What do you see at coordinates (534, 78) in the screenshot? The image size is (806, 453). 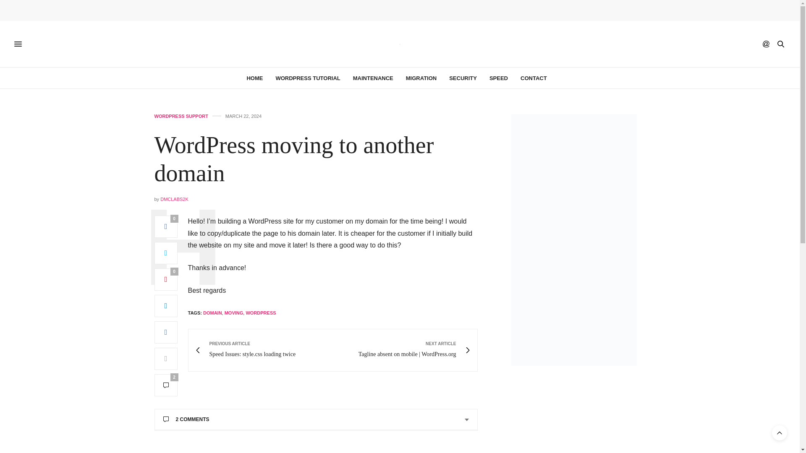 I see `CONTACT` at bounding box center [534, 78].